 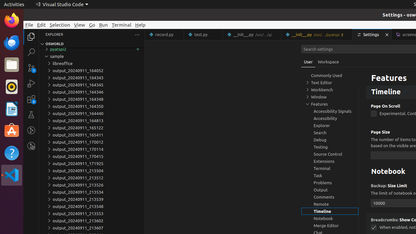 What do you see at coordinates (330, 125) in the screenshot?
I see `Explorer, group` at bounding box center [330, 125].